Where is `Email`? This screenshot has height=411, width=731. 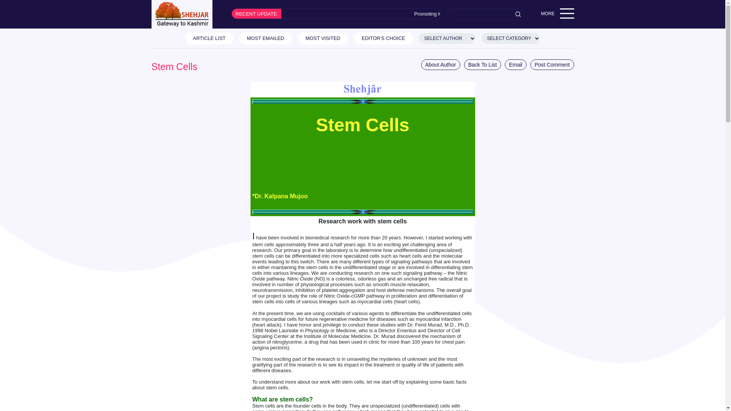
Email is located at coordinates (516, 64).